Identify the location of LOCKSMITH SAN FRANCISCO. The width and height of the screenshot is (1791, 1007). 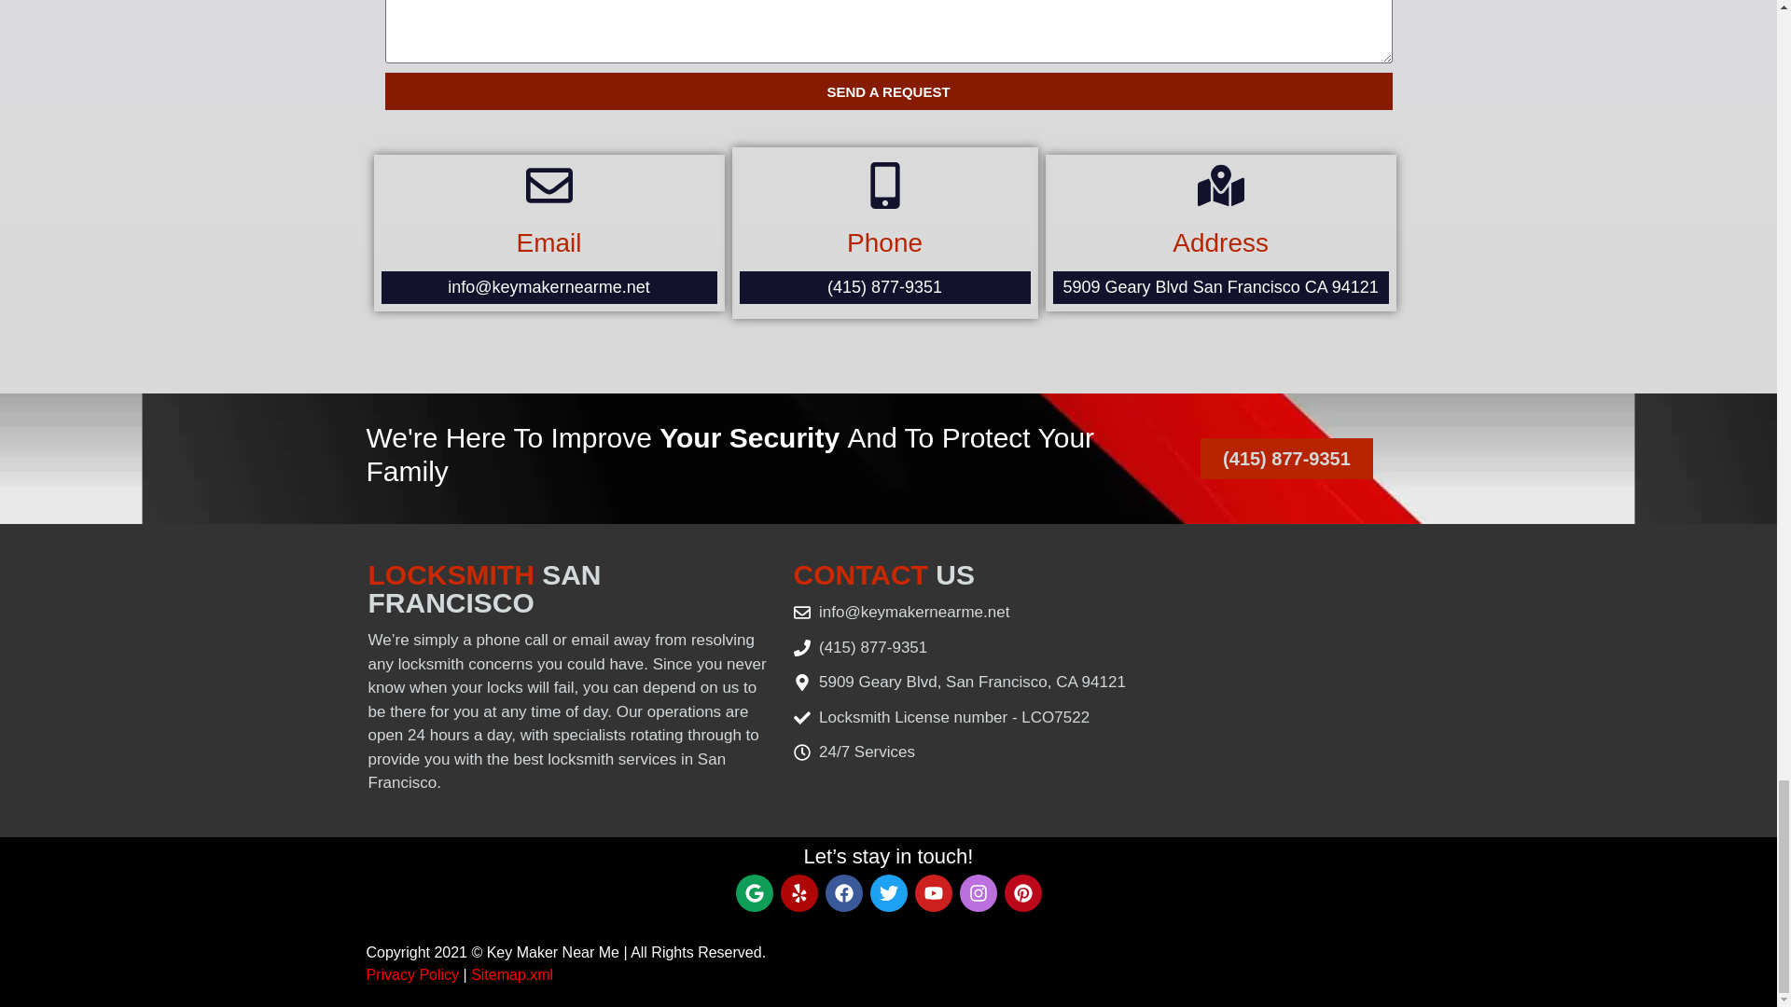
(483, 589).